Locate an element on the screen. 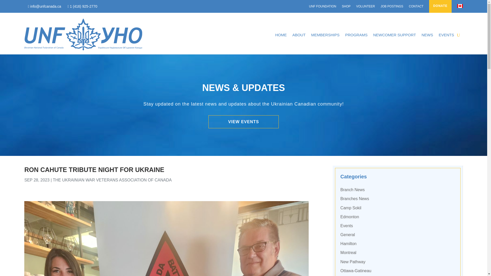 The height and width of the screenshot is (276, 491). NEWS is located at coordinates (427, 35).